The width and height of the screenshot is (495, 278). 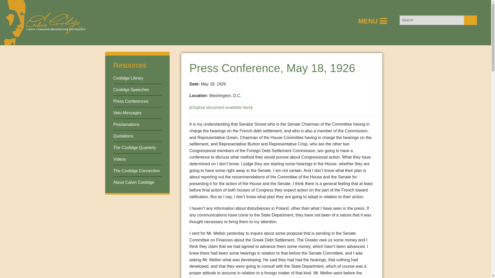 What do you see at coordinates (135, 147) in the screenshot?
I see `The Coolidge Quarterly` at bounding box center [135, 147].